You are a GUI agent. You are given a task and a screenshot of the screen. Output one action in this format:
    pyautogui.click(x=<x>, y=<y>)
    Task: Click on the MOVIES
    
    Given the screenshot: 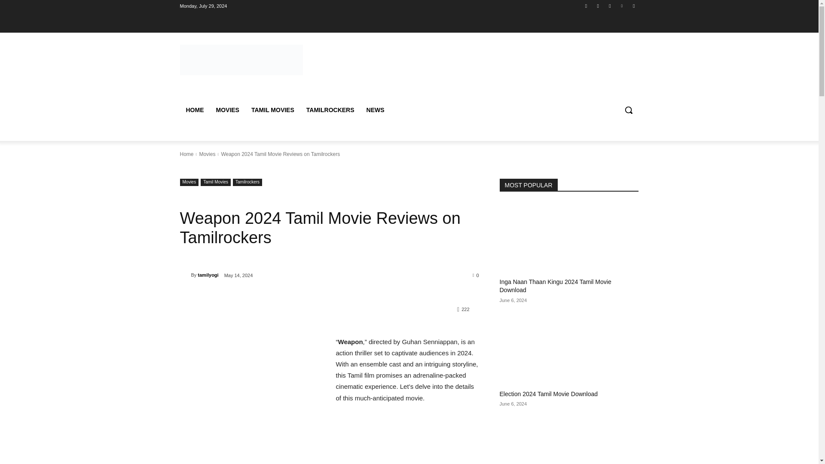 What is the action you would take?
    pyautogui.click(x=227, y=110)
    